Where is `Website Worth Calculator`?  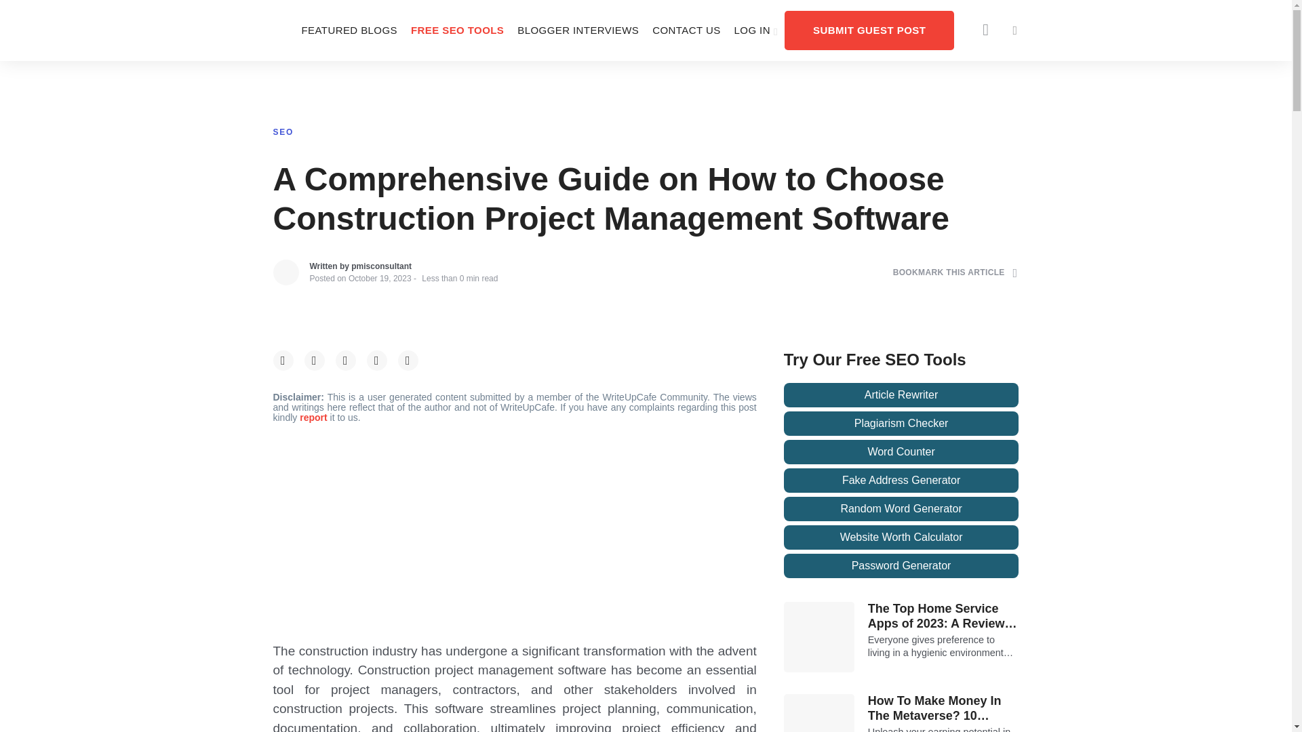
Website Worth Calculator is located at coordinates (901, 537).